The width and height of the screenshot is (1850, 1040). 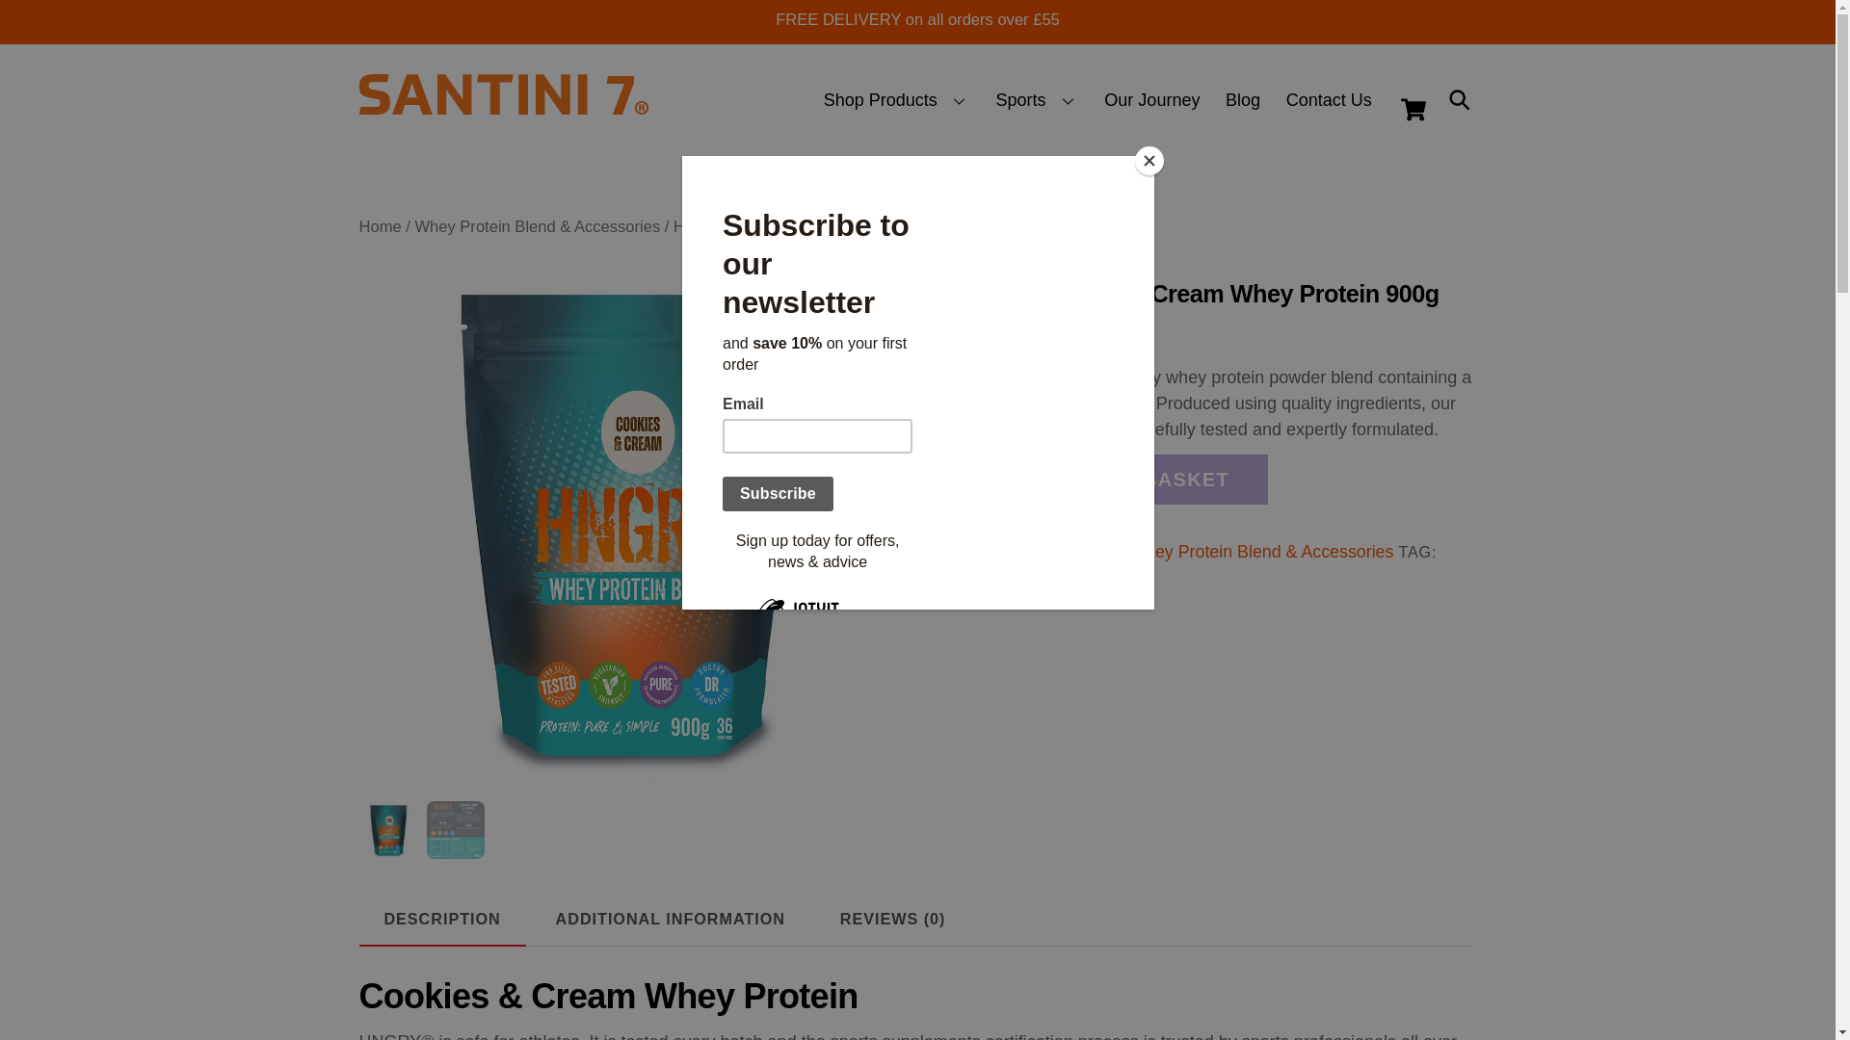 What do you see at coordinates (971, 472) in the screenshot?
I see `Our Journey` at bounding box center [971, 472].